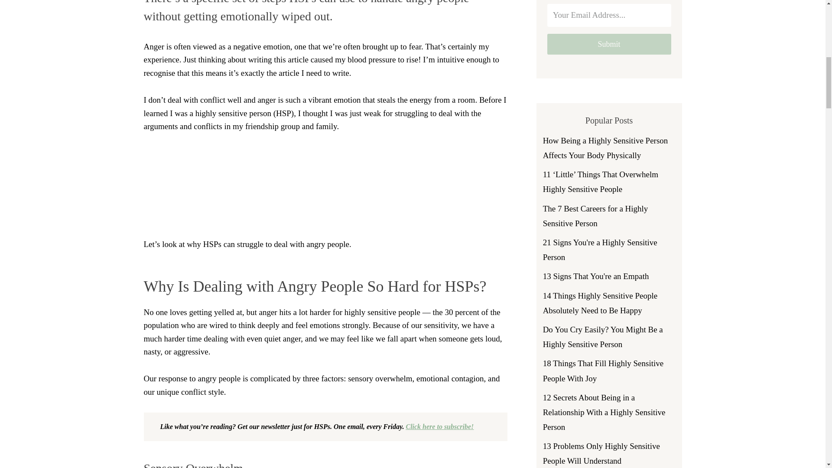  What do you see at coordinates (439, 426) in the screenshot?
I see `Click here to subscribe!` at bounding box center [439, 426].